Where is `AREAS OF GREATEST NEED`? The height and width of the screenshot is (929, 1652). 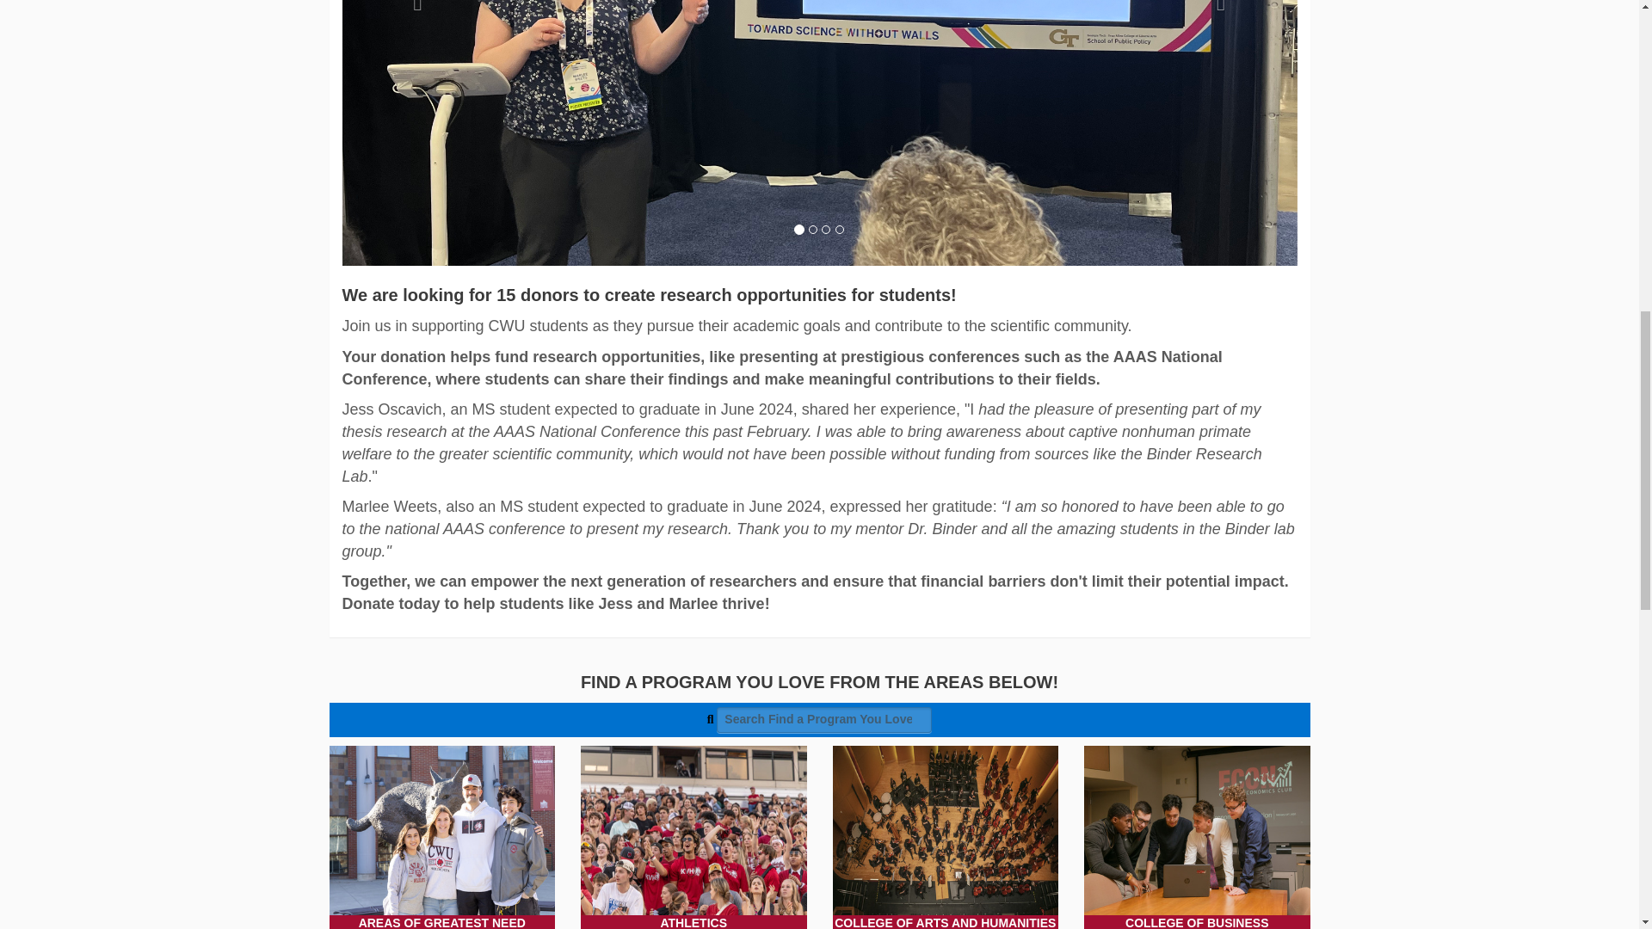
AREAS OF GREATEST NEED is located at coordinates (442, 838).